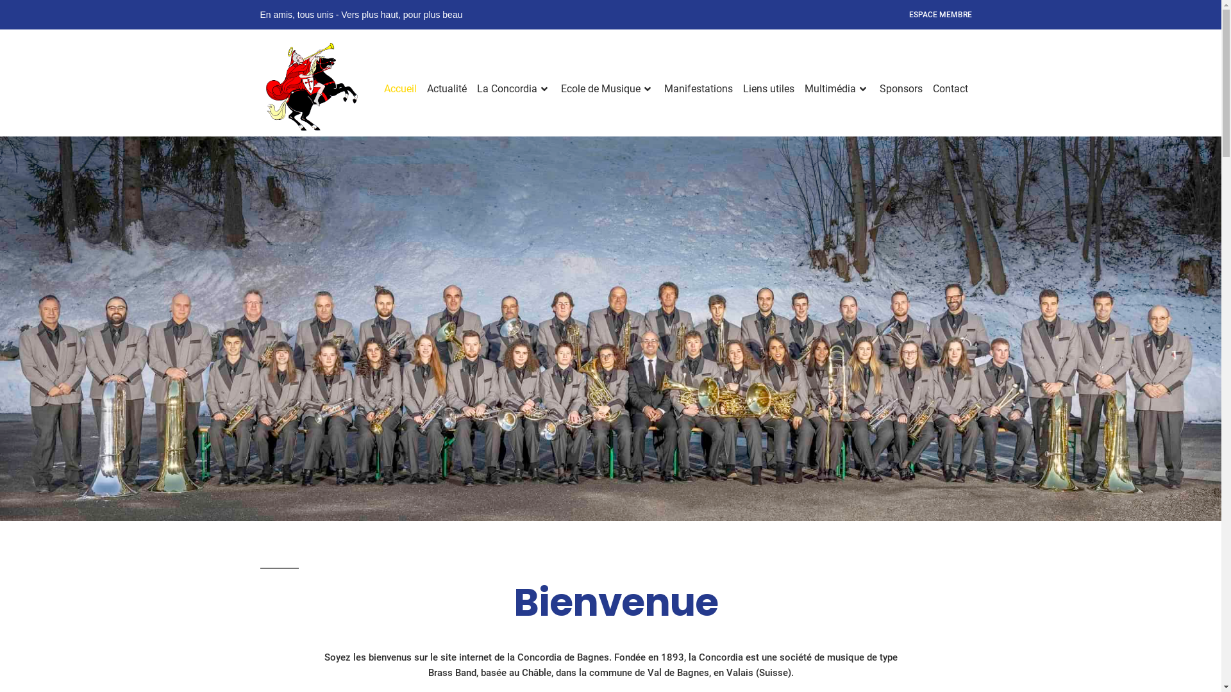 This screenshot has width=1231, height=692. Describe the element at coordinates (901, 90) in the screenshot. I see `Sponsors` at that location.